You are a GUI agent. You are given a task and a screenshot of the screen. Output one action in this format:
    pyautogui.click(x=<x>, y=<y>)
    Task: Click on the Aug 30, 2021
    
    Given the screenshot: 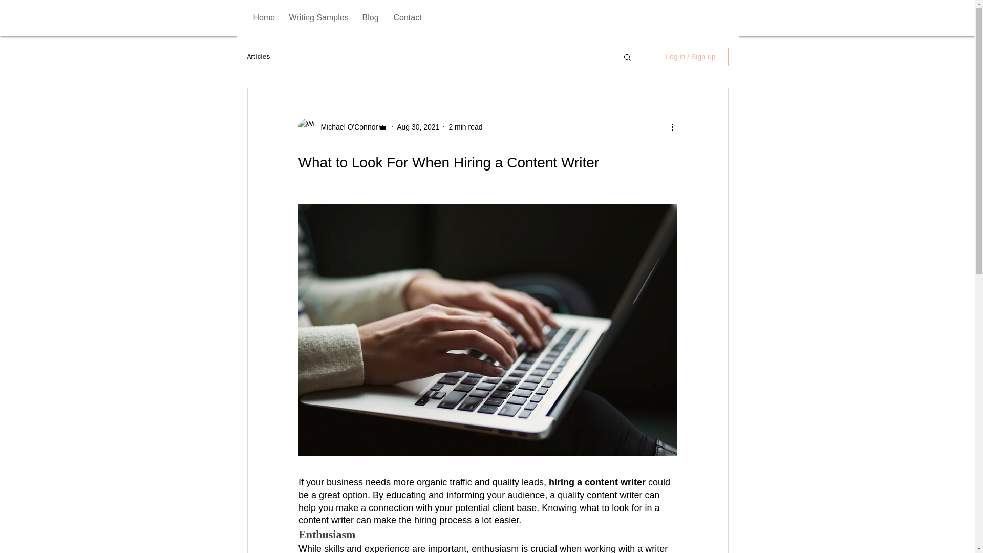 What is the action you would take?
    pyautogui.click(x=418, y=126)
    